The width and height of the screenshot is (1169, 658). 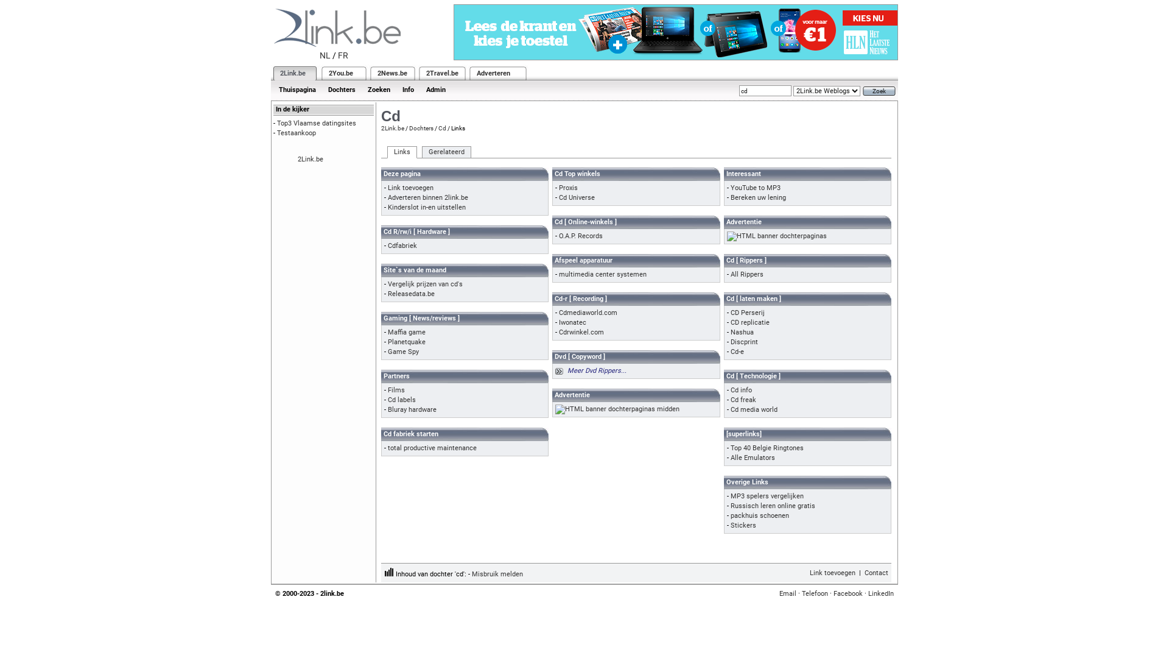 I want to click on Email, so click(x=788, y=593).